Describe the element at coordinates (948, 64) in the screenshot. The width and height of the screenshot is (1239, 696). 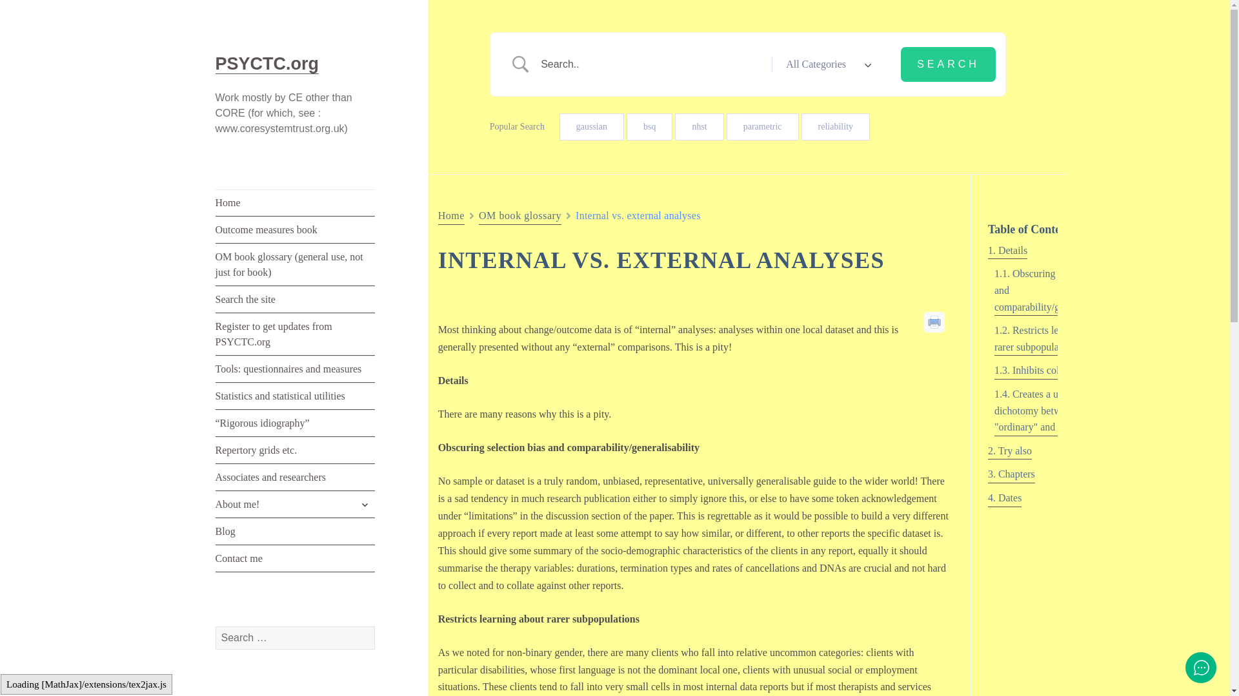
I see `Search` at that location.